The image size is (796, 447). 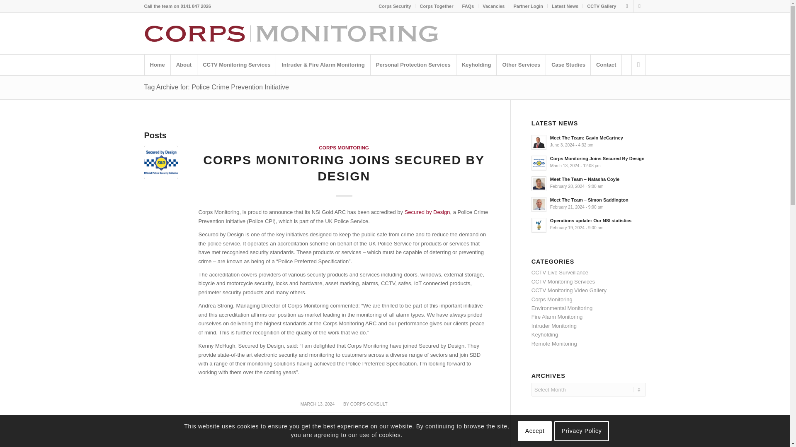 What do you see at coordinates (568, 65) in the screenshot?
I see `Case Studies` at bounding box center [568, 65].